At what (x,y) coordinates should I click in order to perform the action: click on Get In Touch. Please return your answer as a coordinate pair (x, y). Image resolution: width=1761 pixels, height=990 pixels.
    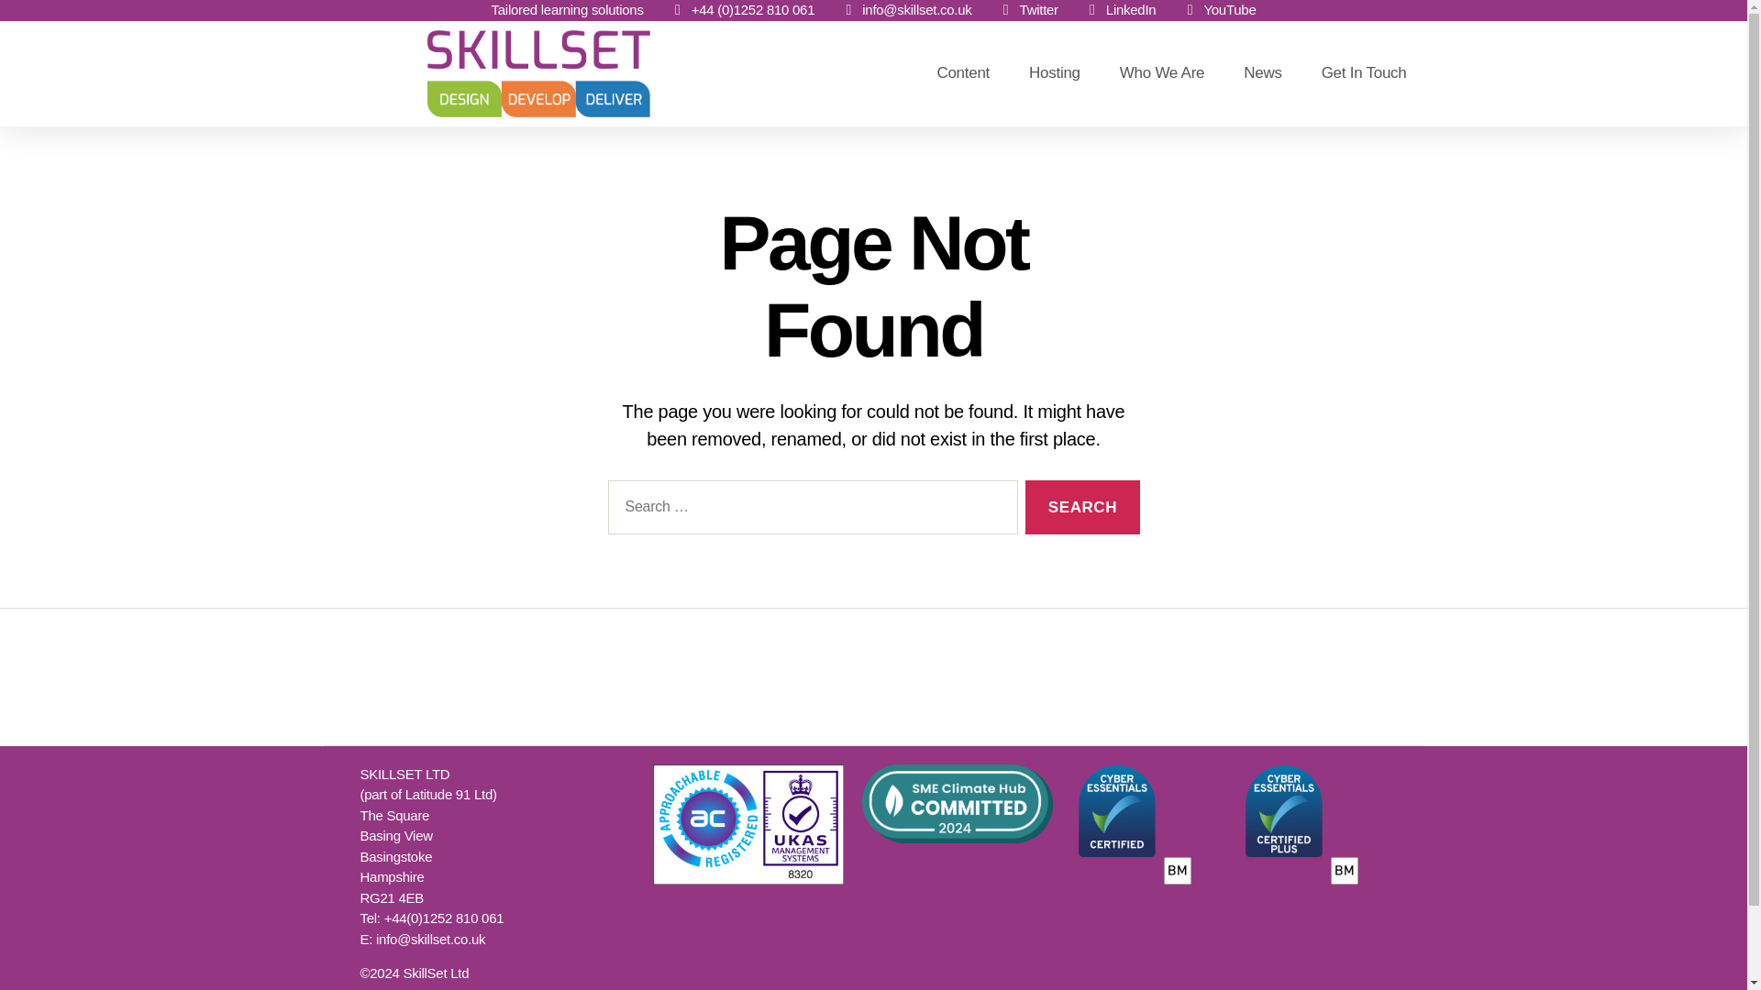
    Looking at the image, I should click on (1365, 73).